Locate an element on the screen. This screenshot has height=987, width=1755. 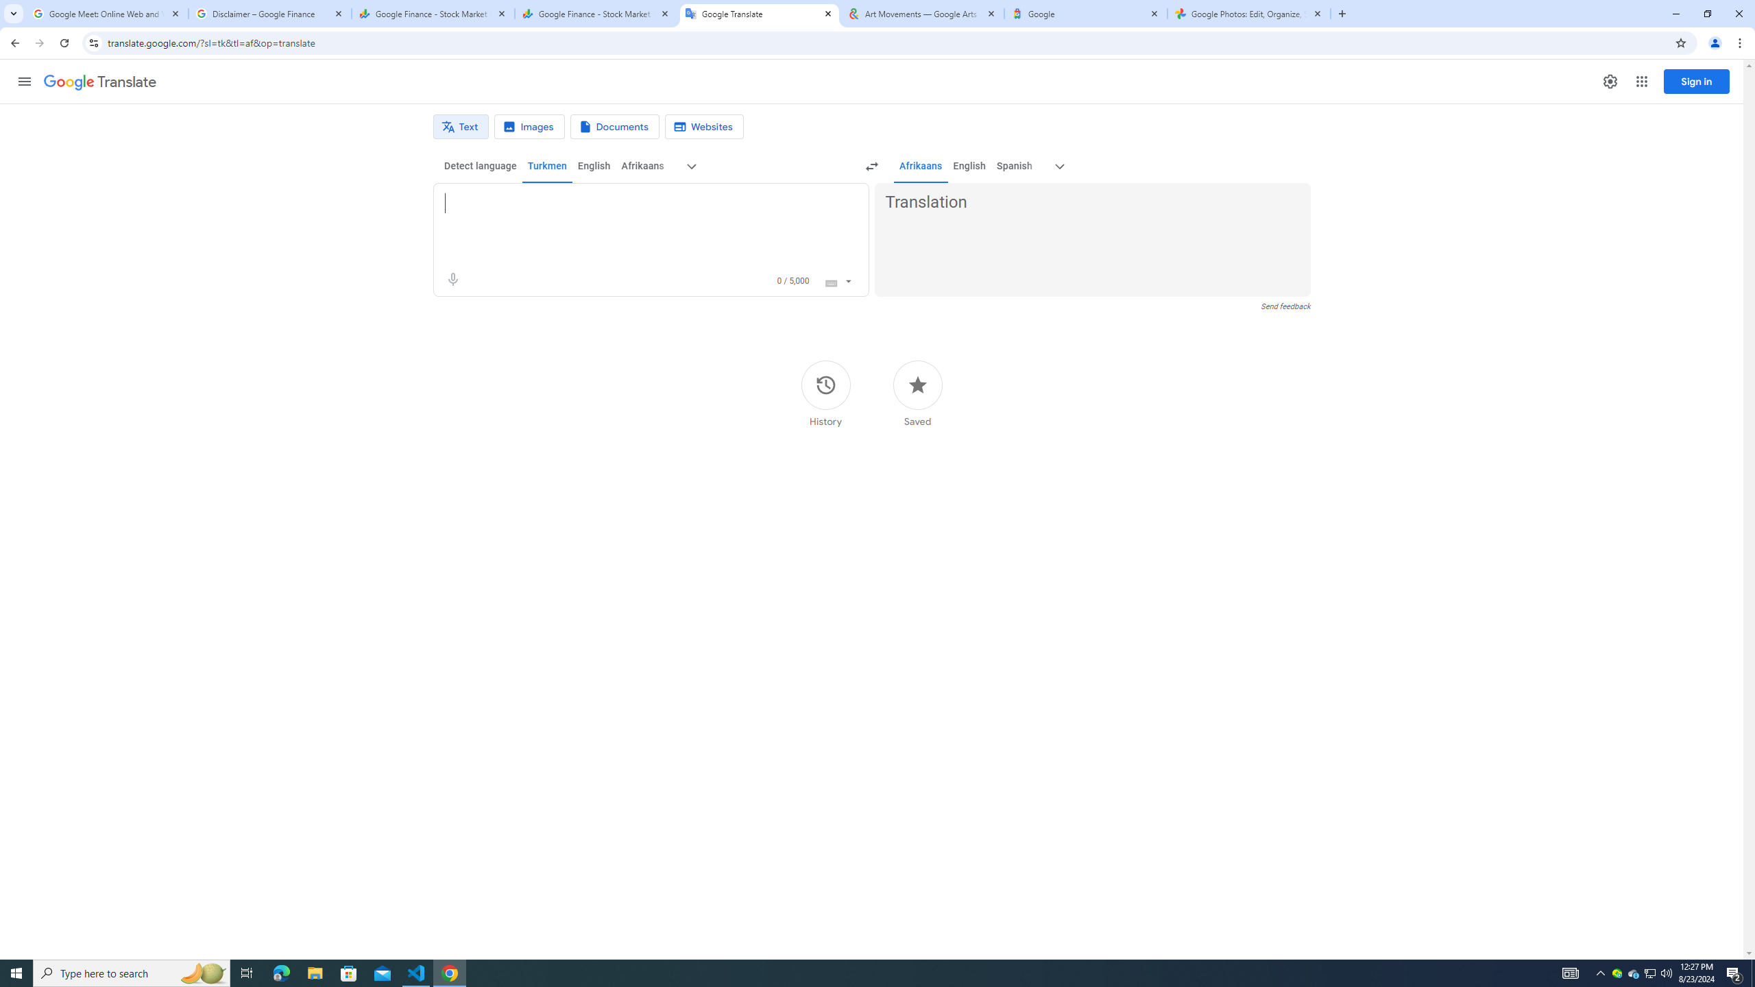
Google is located at coordinates (1086, 14).